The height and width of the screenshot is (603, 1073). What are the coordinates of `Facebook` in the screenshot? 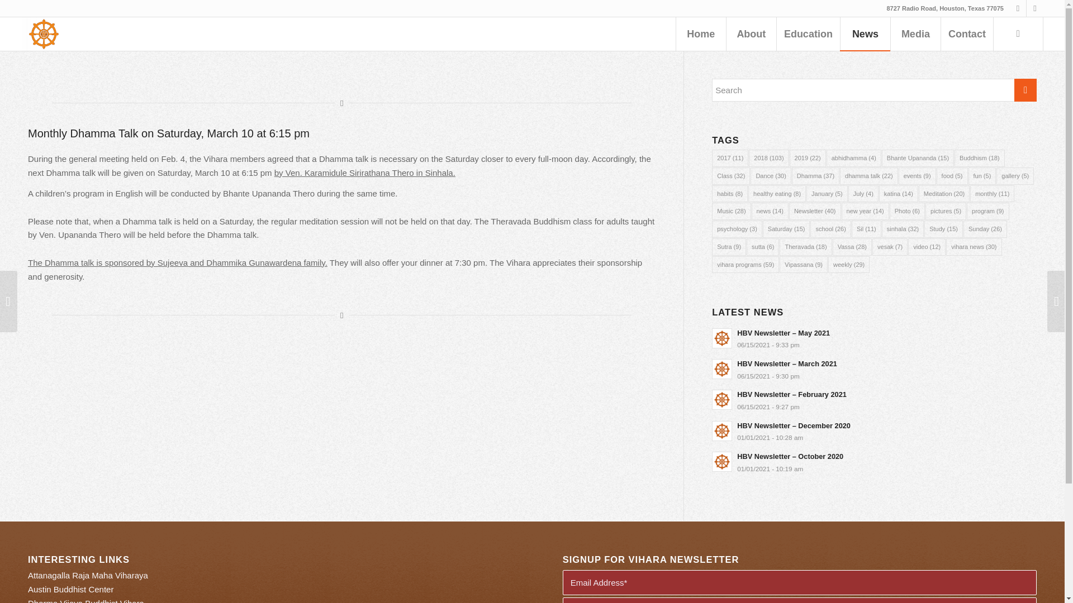 It's located at (1017, 8).